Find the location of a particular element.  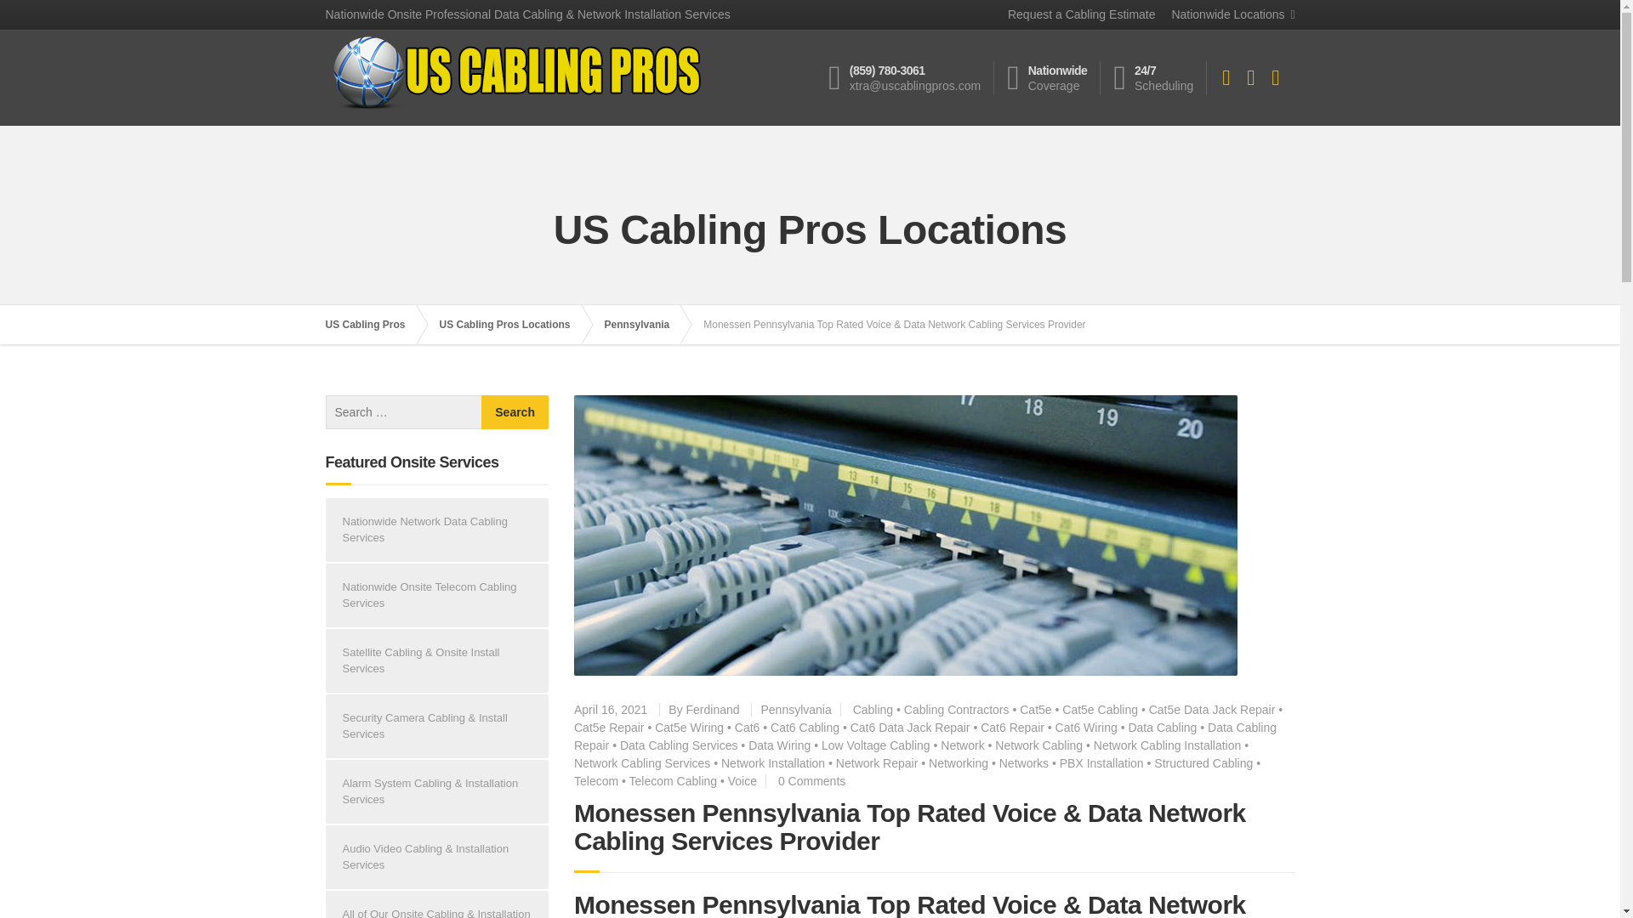

Cabling is located at coordinates (873, 710).